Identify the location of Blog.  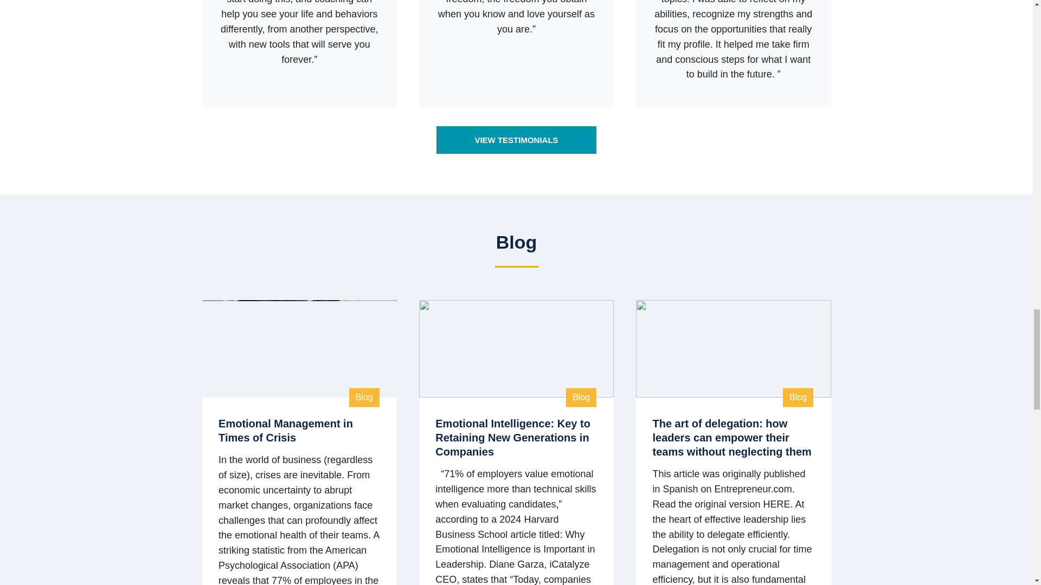
(581, 398).